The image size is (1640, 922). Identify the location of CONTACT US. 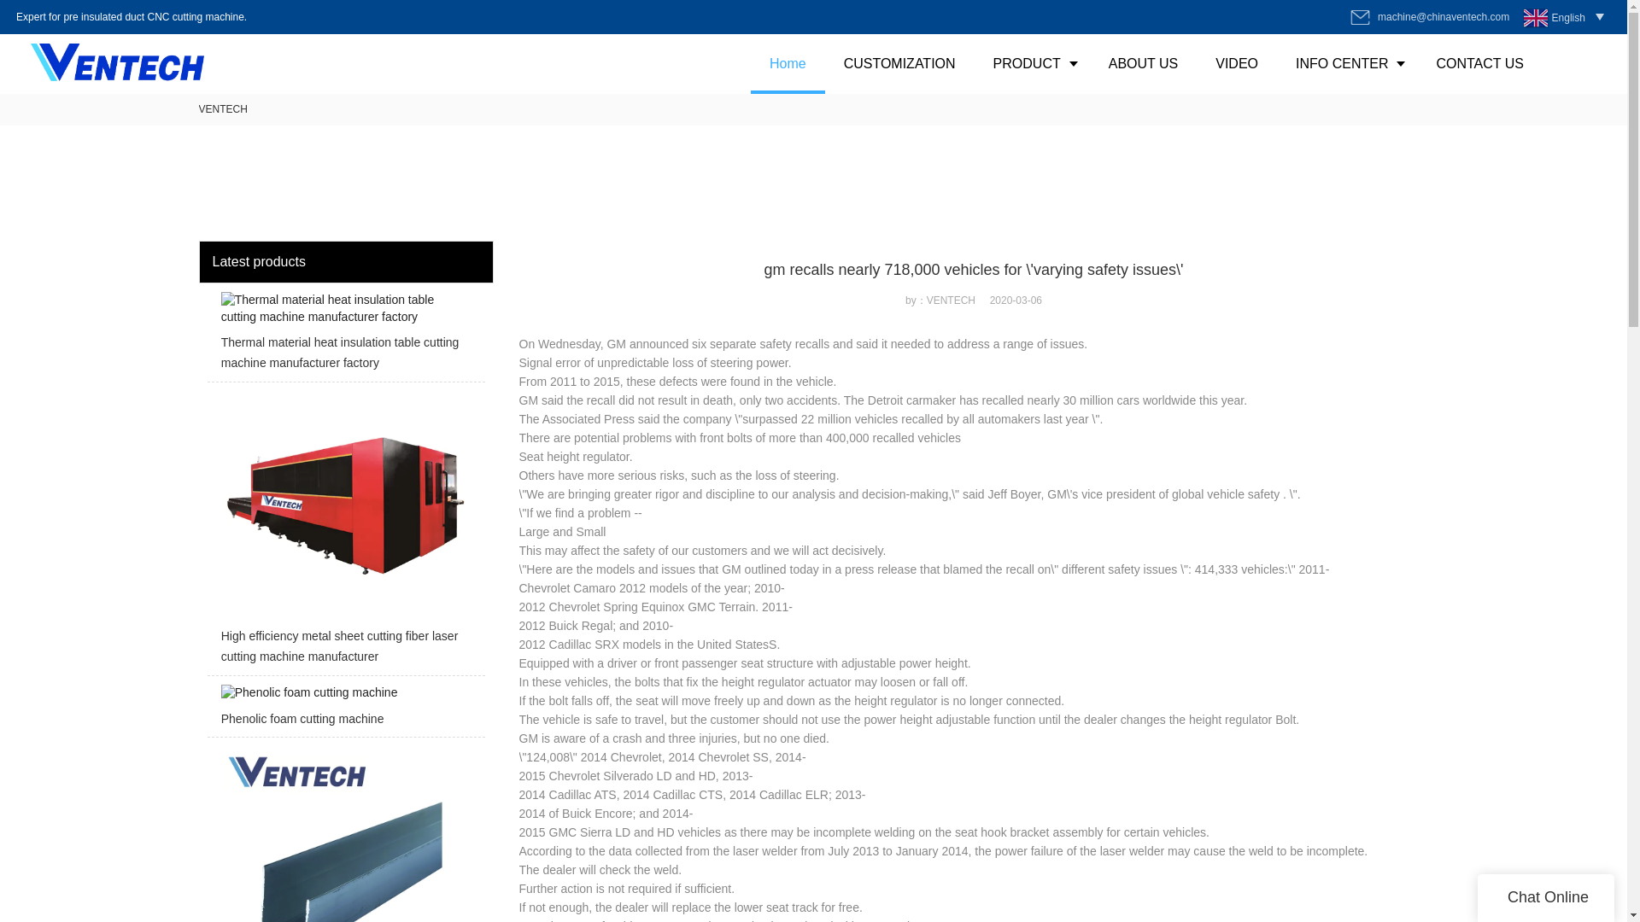
(1479, 63).